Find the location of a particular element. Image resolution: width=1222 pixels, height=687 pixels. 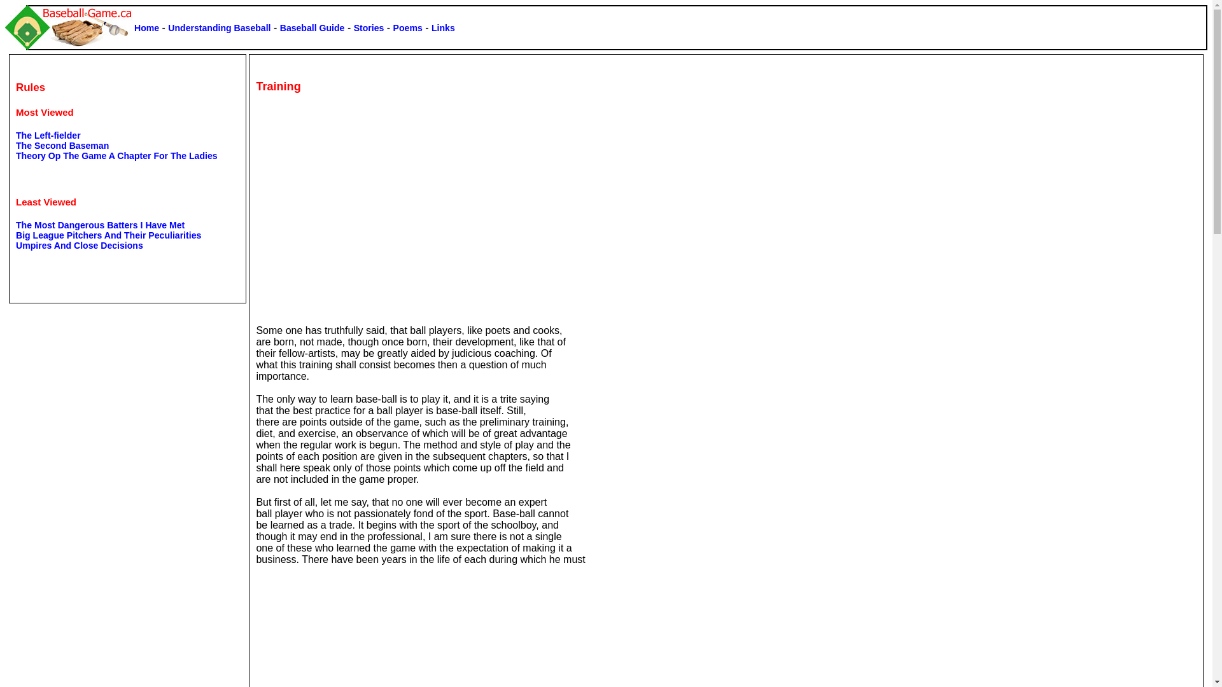

Advertisement is located at coordinates (363, 202).